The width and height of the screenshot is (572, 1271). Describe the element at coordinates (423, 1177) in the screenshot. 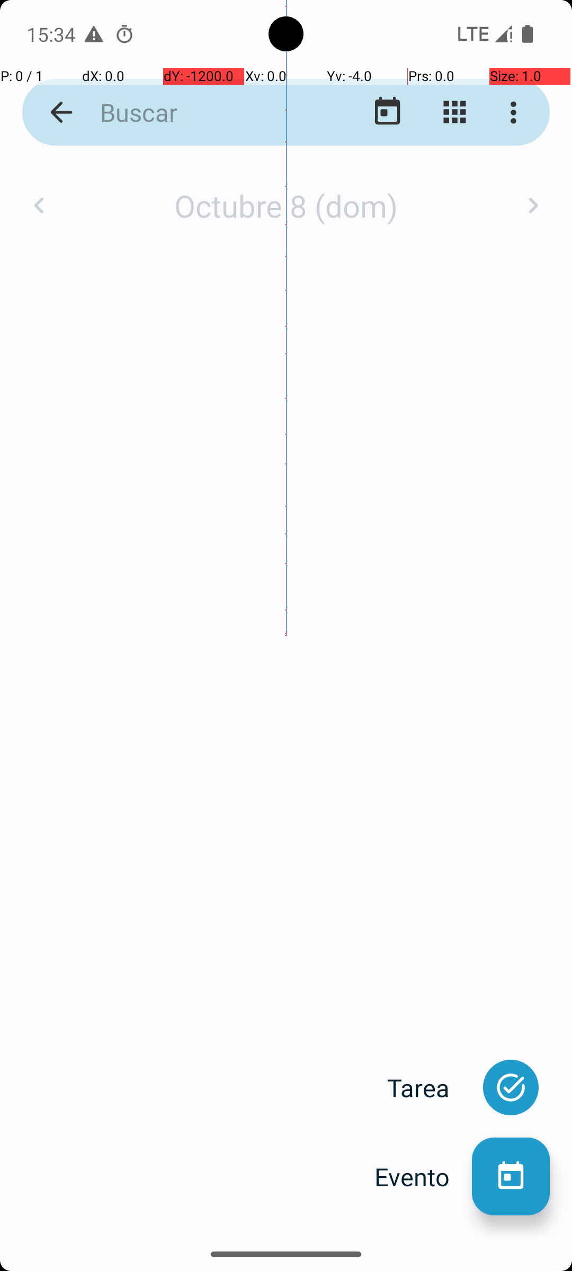

I see `Evento` at that location.